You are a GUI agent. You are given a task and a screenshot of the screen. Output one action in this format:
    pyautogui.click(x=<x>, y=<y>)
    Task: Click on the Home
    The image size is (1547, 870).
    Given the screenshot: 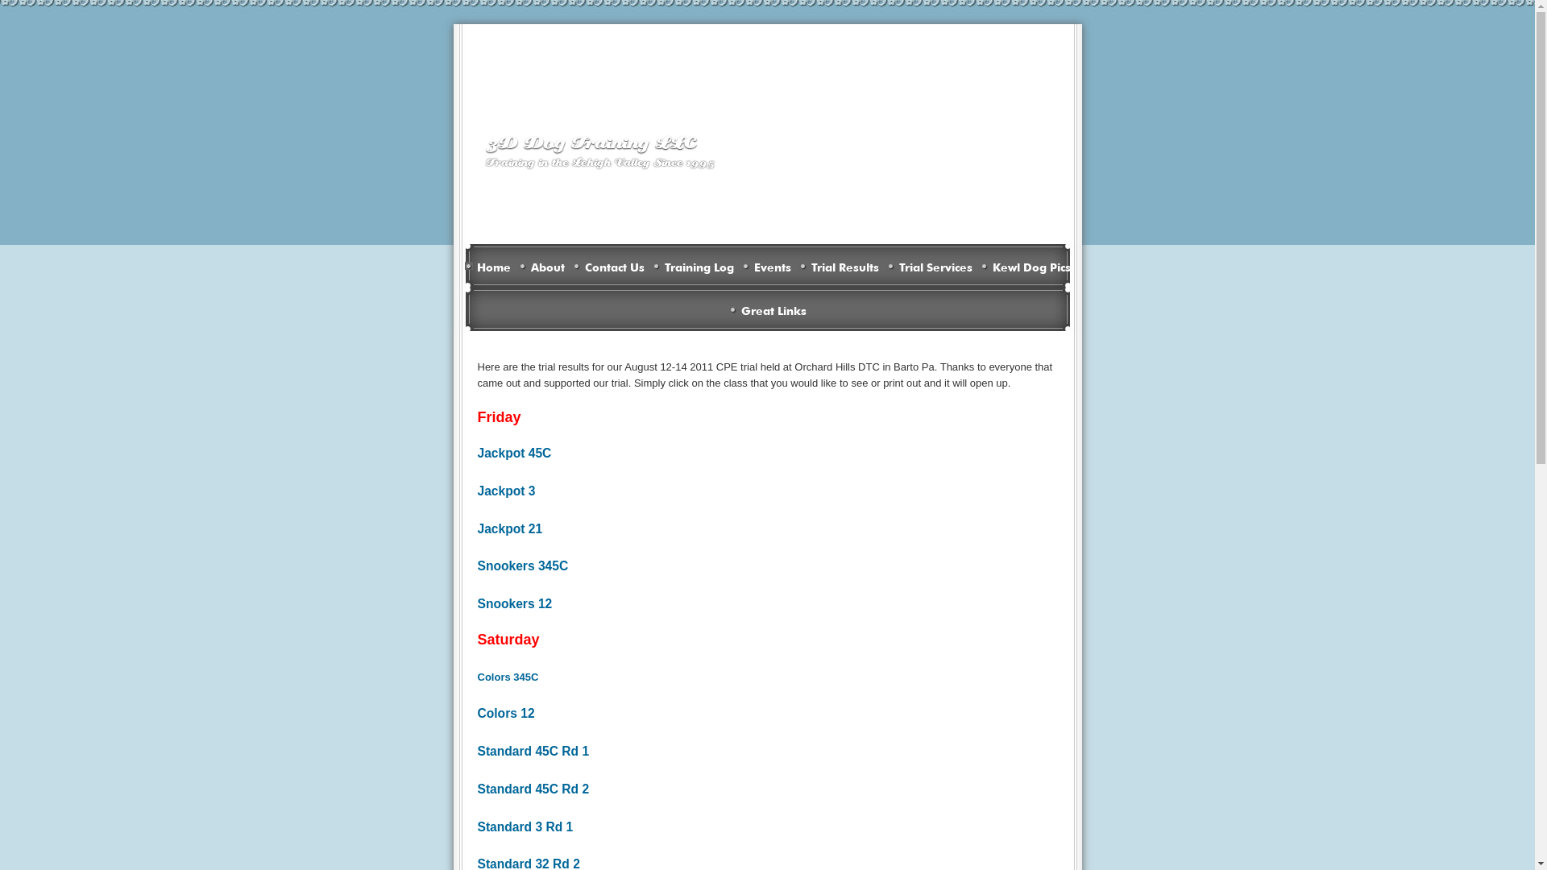 What is the action you would take?
    pyautogui.click(x=487, y=266)
    